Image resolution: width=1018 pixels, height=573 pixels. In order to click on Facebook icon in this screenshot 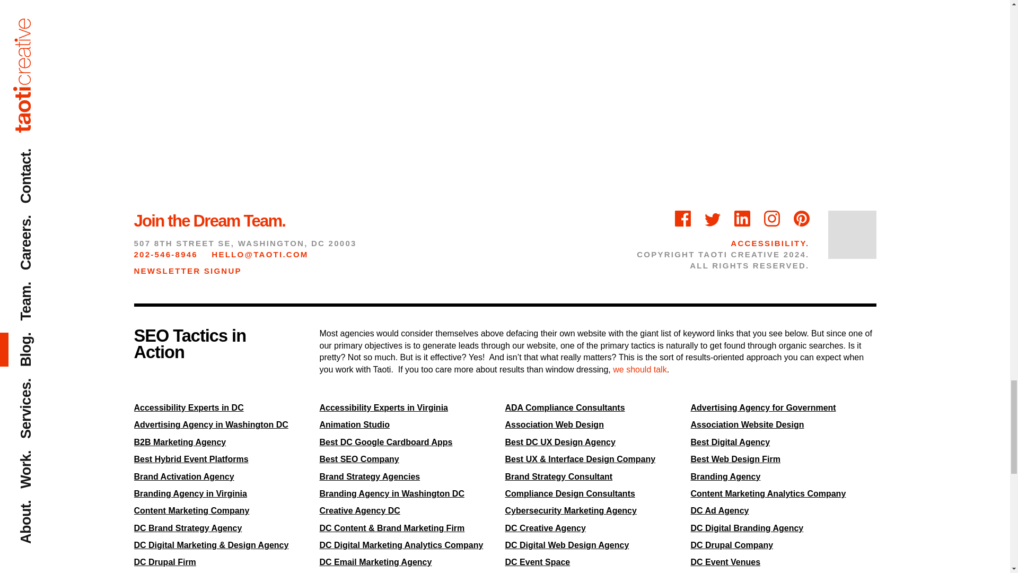, I will do `click(683, 219)`.